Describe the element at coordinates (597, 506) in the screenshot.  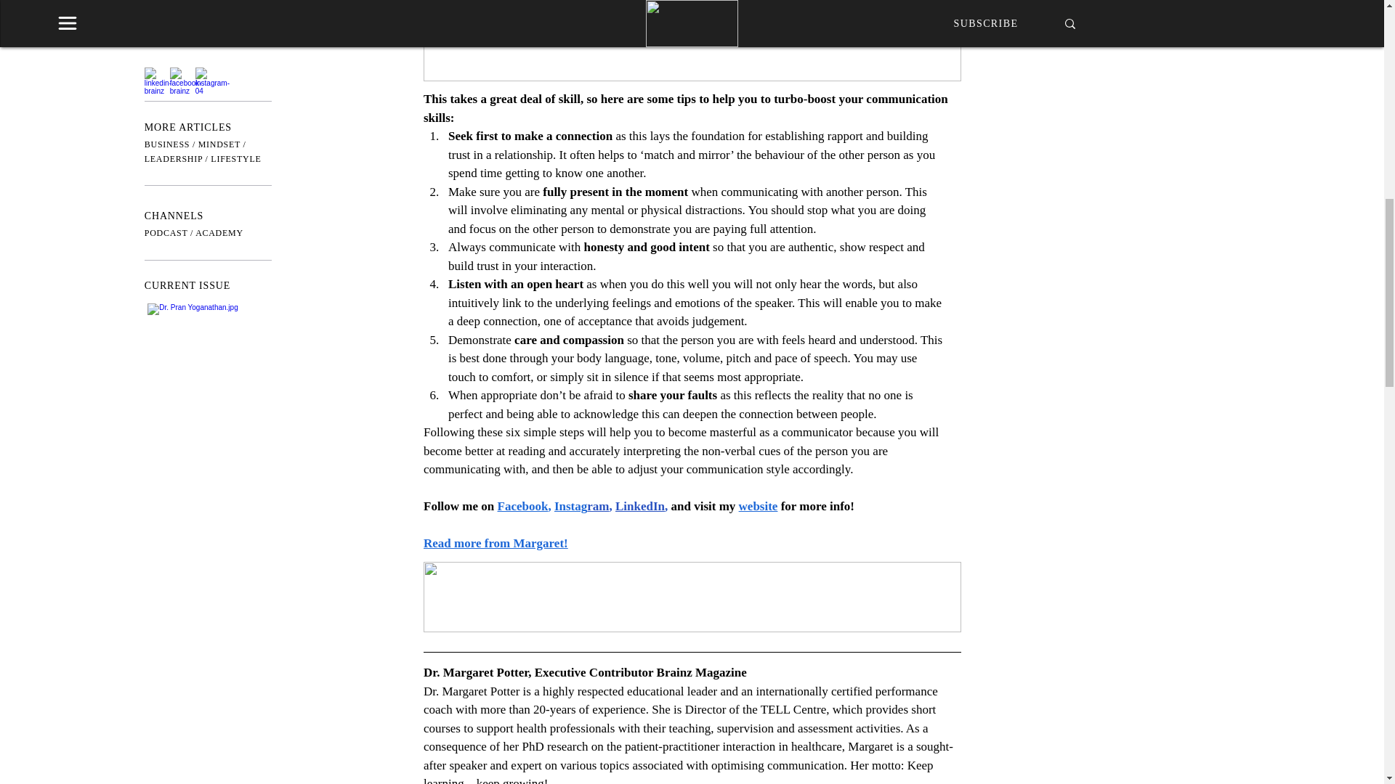
I see `ram` at that location.